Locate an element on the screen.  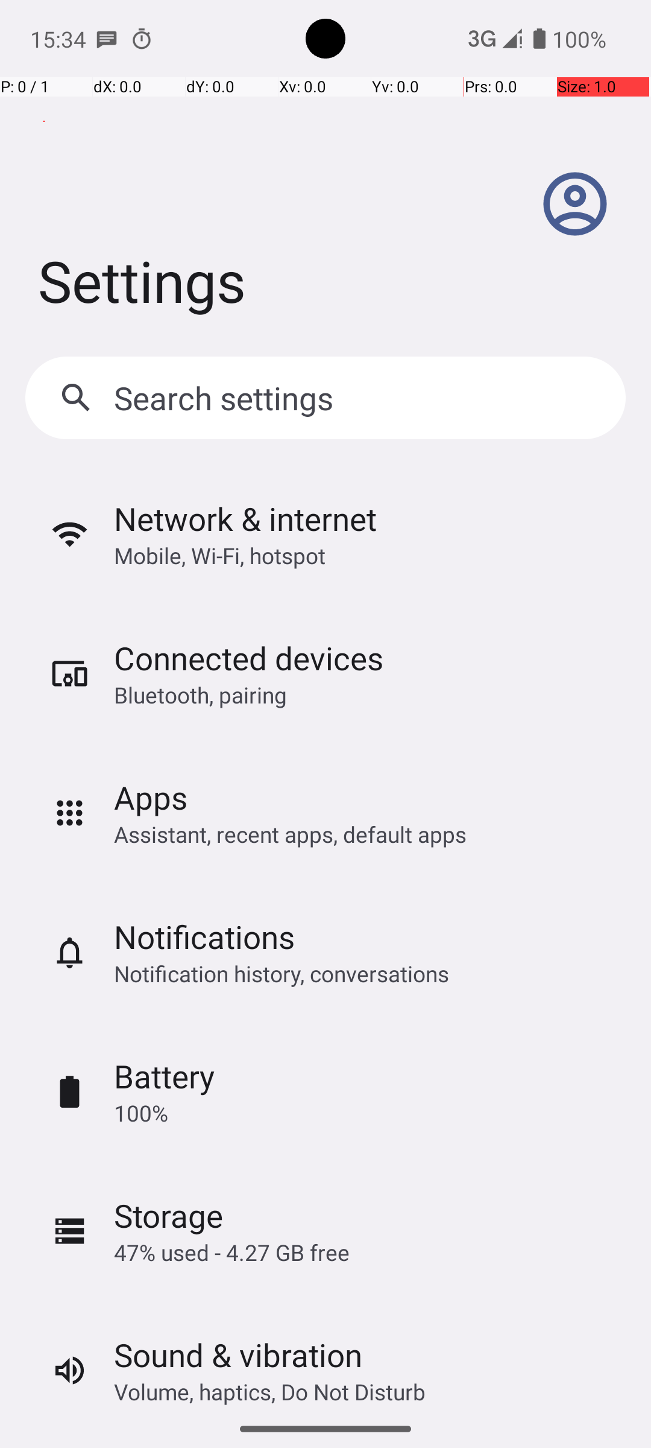
47% used - 4.27 GB free is located at coordinates (231, 1253).